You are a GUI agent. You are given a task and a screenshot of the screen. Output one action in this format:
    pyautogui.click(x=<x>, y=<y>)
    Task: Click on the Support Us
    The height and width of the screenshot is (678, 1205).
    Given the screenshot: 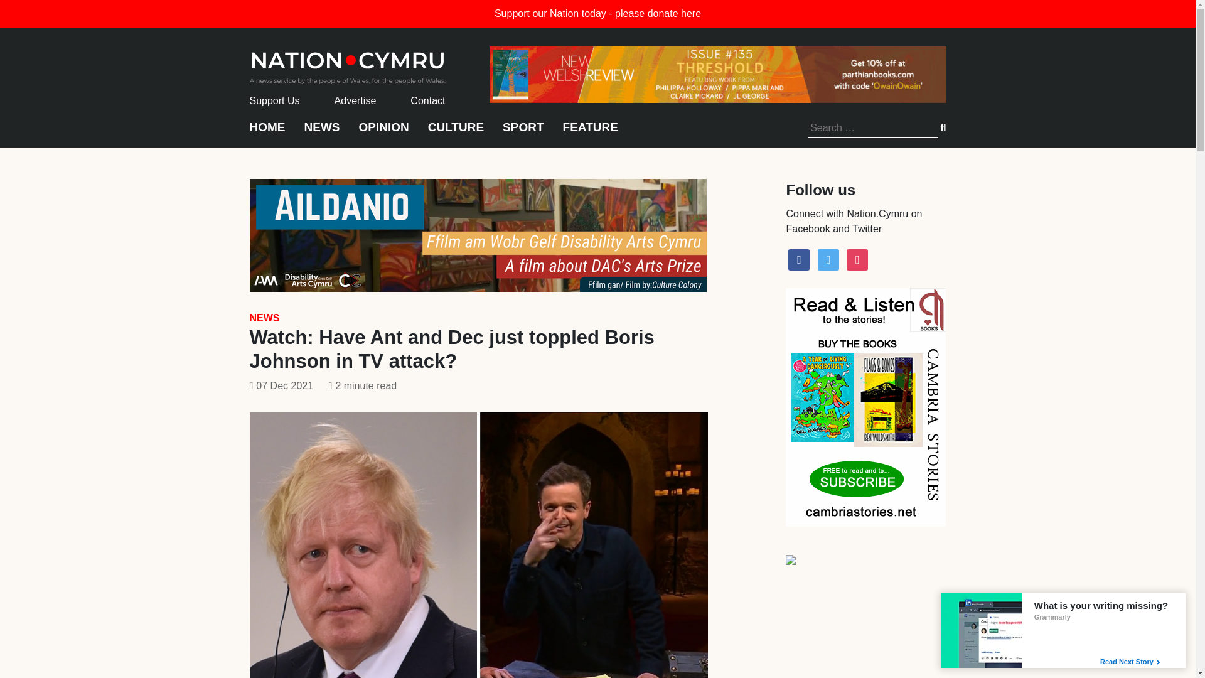 What is the action you would take?
    pyautogui.click(x=275, y=100)
    